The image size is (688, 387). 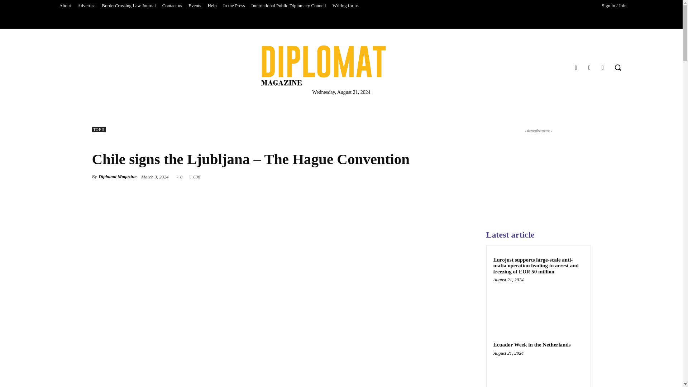 What do you see at coordinates (212, 6) in the screenshot?
I see `Help` at bounding box center [212, 6].